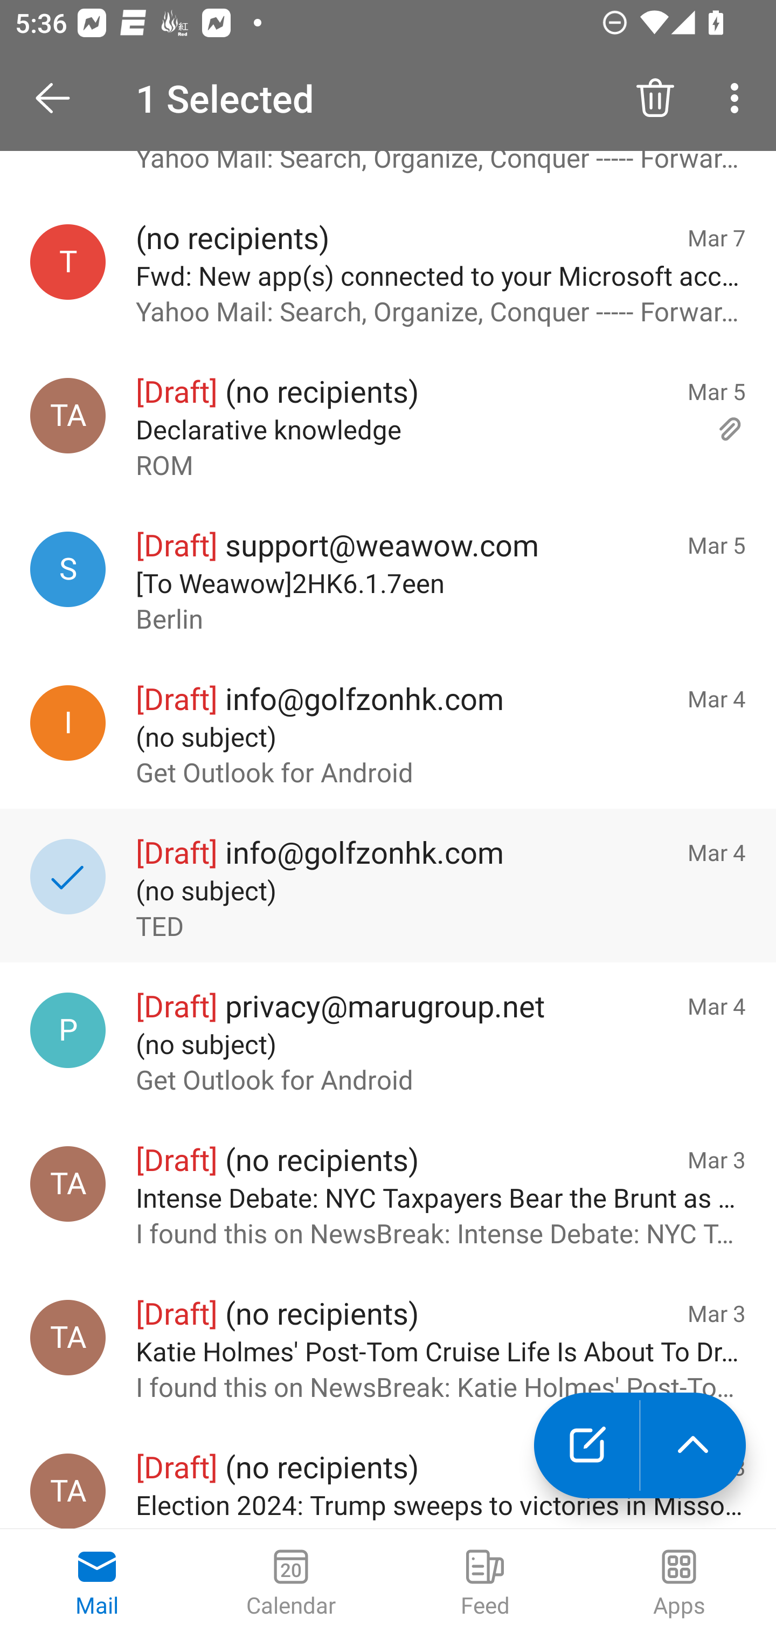  What do you see at coordinates (586, 1445) in the screenshot?
I see `New mail` at bounding box center [586, 1445].